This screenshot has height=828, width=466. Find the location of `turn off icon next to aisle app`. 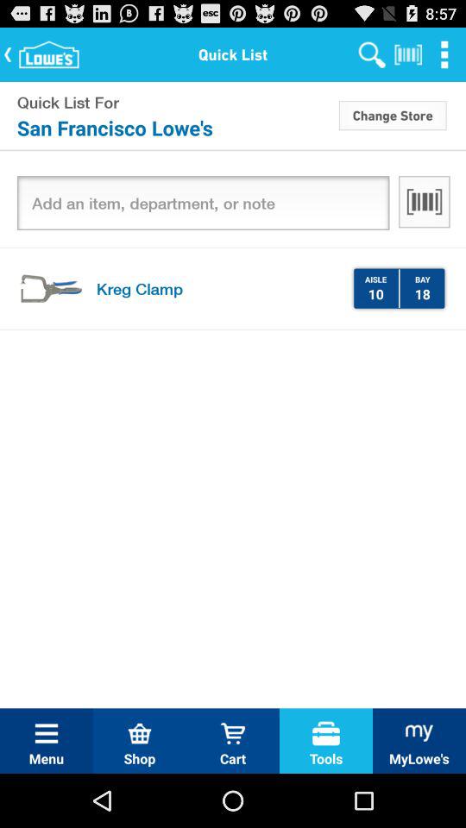

turn off icon next to aisle app is located at coordinates (399, 288).